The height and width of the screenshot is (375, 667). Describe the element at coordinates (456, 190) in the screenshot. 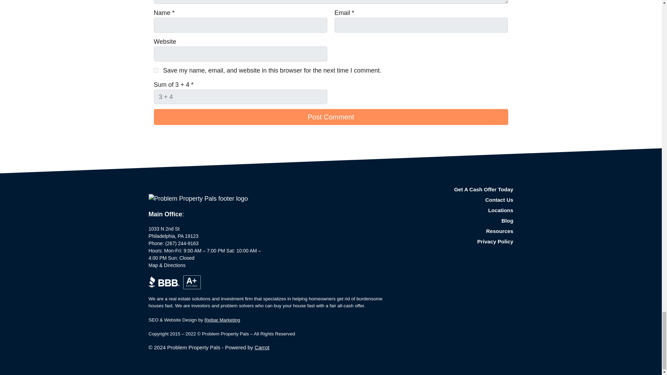

I see `Get A Cash Offer Today` at that location.